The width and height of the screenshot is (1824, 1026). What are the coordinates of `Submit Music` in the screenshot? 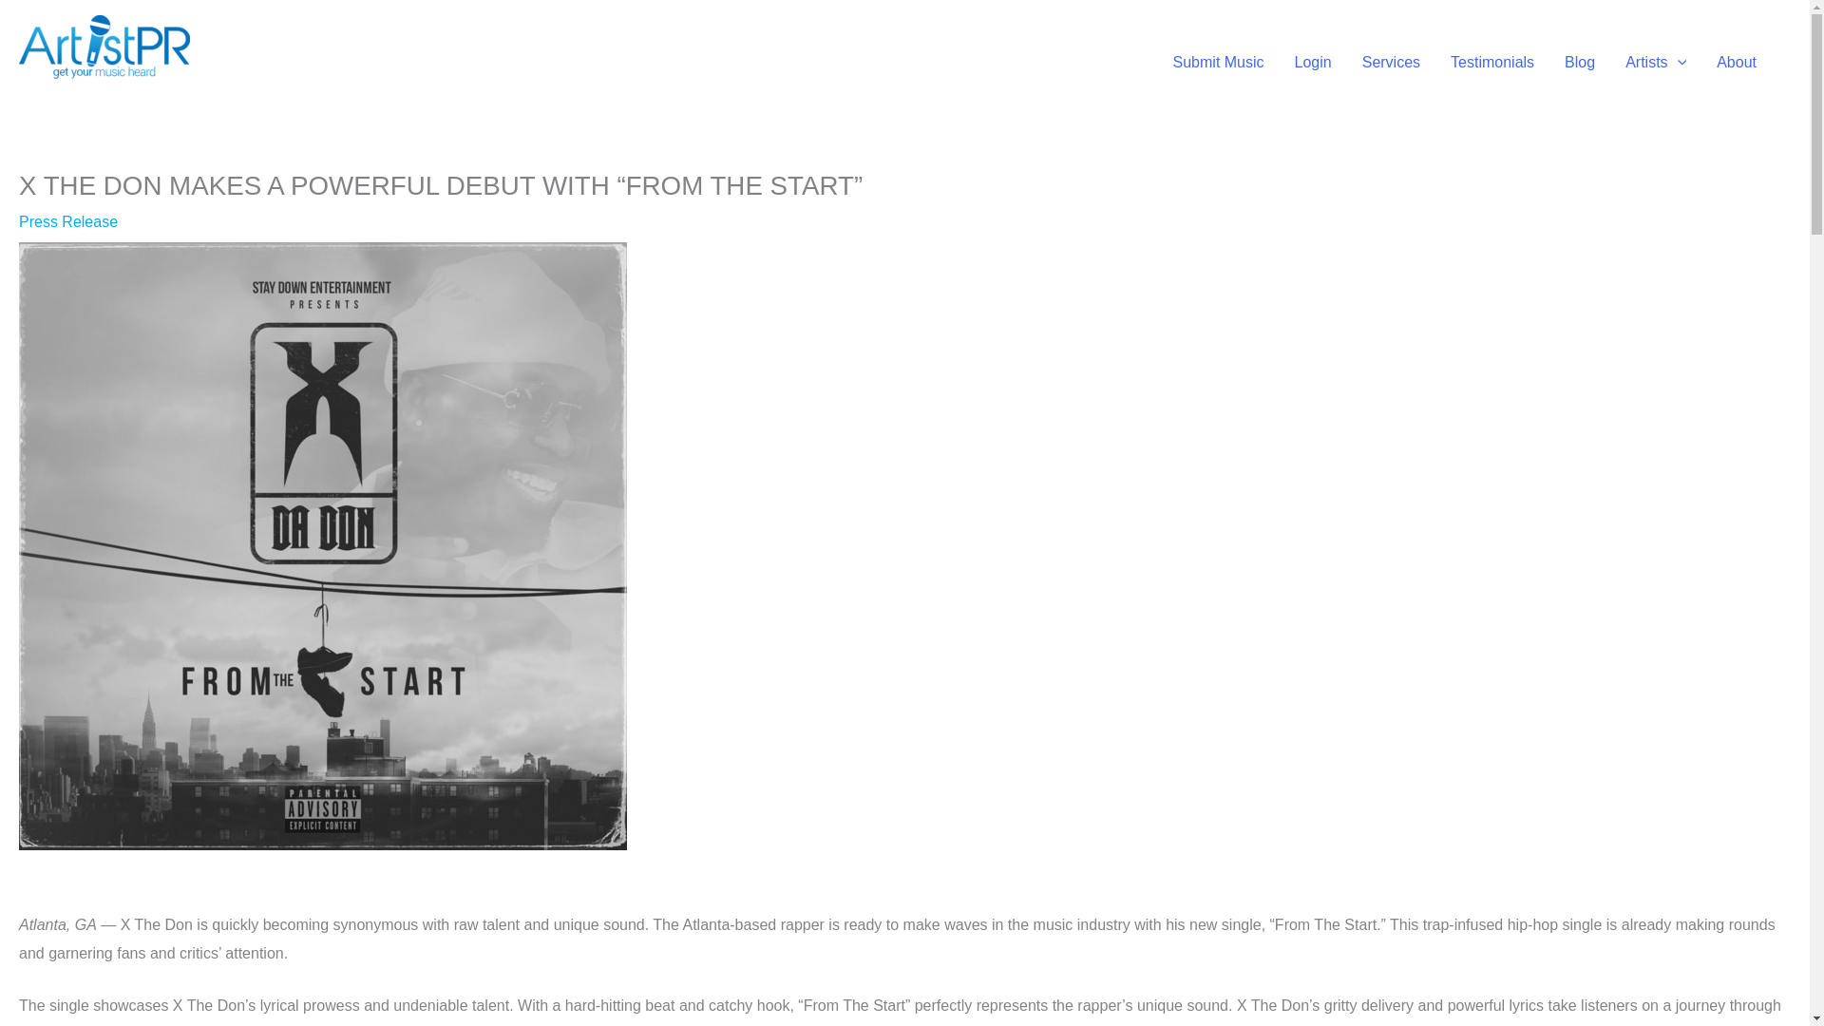 It's located at (1219, 62).